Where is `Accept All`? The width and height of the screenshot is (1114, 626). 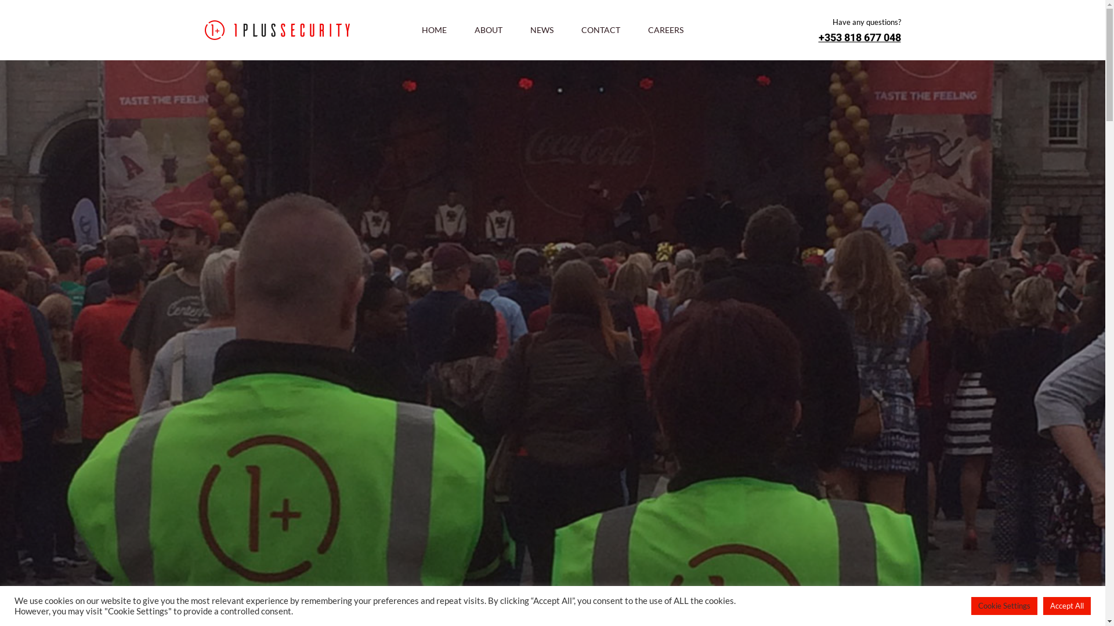
Accept All is located at coordinates (1067, 606).